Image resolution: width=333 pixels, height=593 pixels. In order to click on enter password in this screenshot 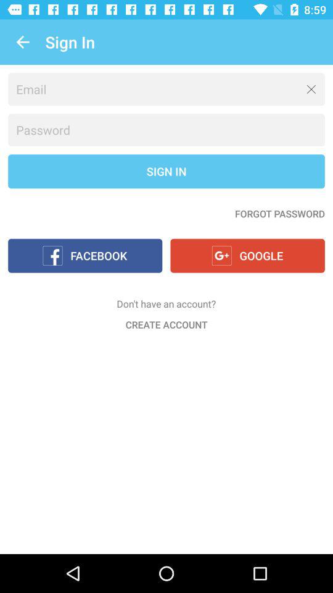, I will do `click(166, 130)`.